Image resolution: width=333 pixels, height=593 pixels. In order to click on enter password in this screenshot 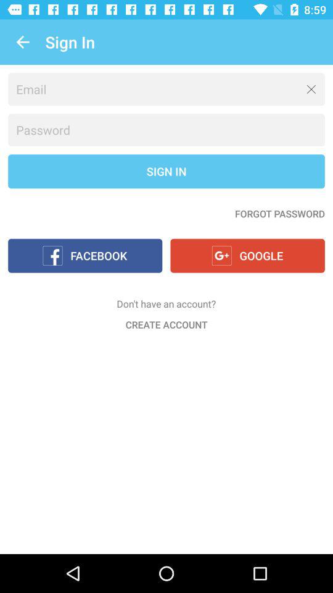, I will do `click(166, 130)`.